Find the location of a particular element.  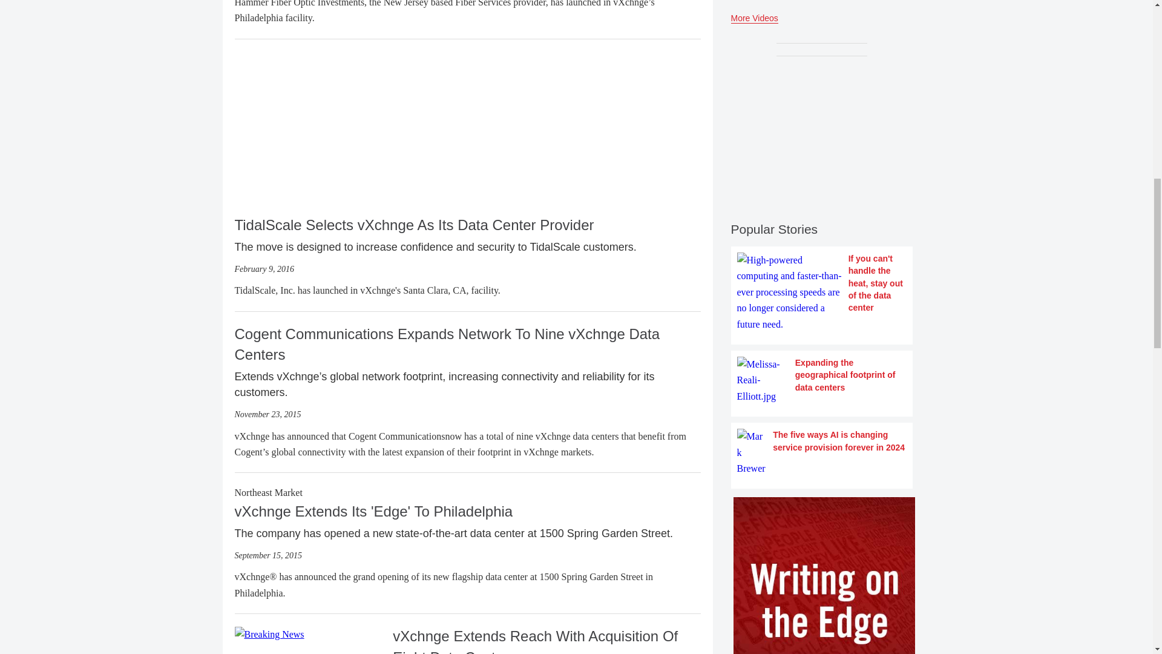

If you can't handle the heat, stay out of the data center is located at coordinates (821, 292).